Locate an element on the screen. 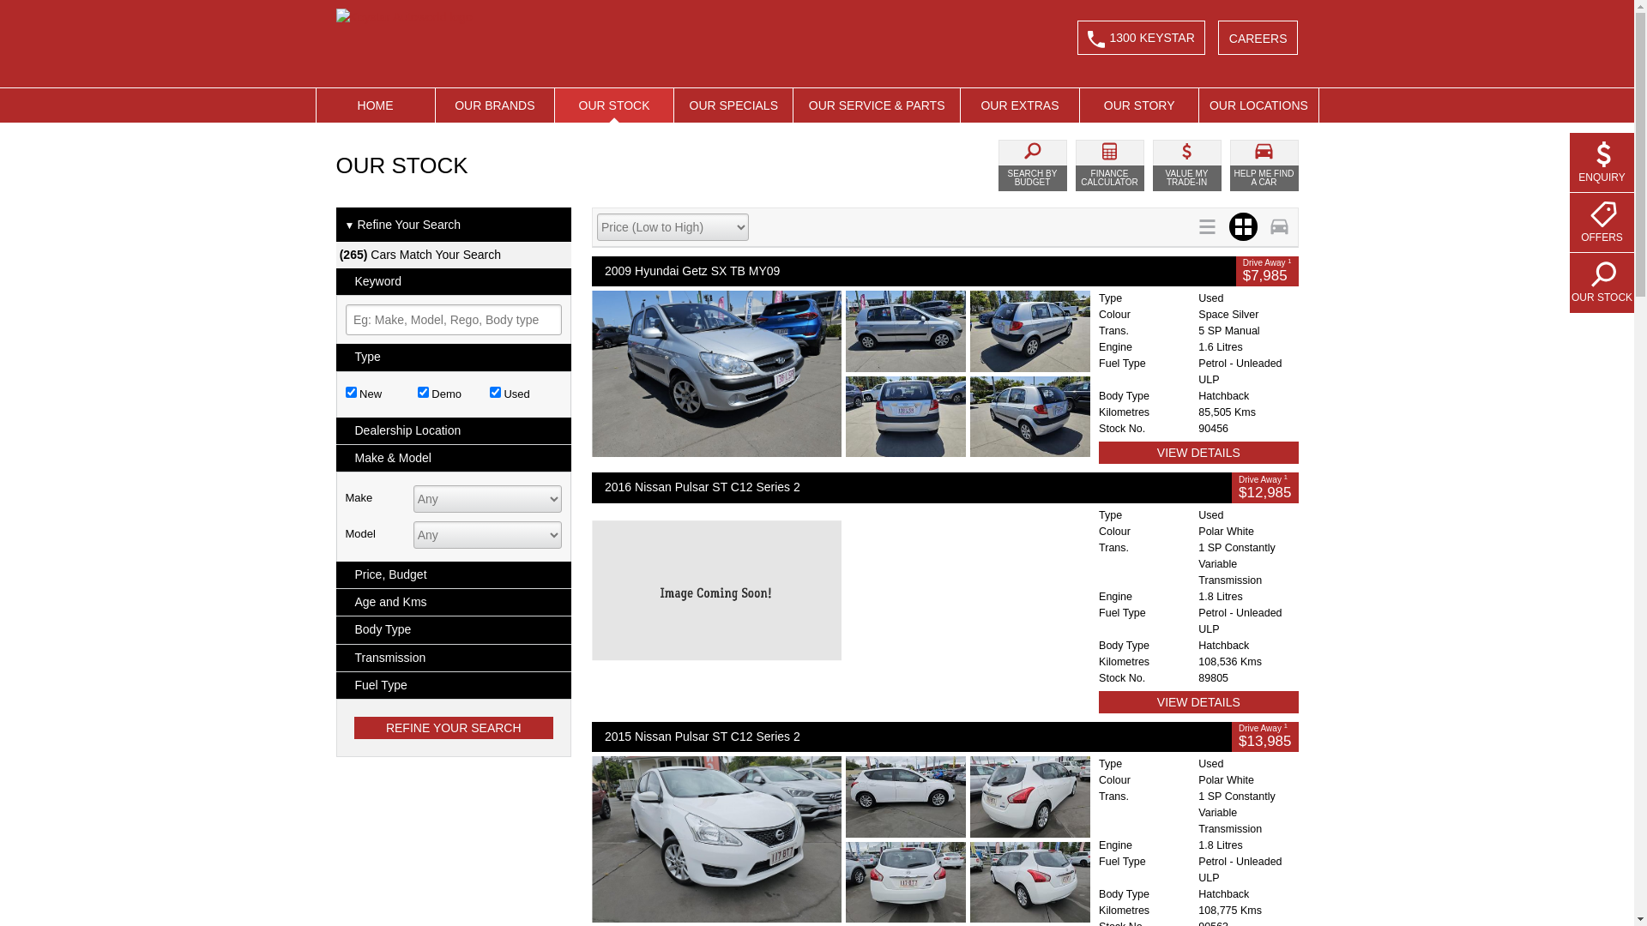  OUR STOCK is located at coordinates (614, 105).